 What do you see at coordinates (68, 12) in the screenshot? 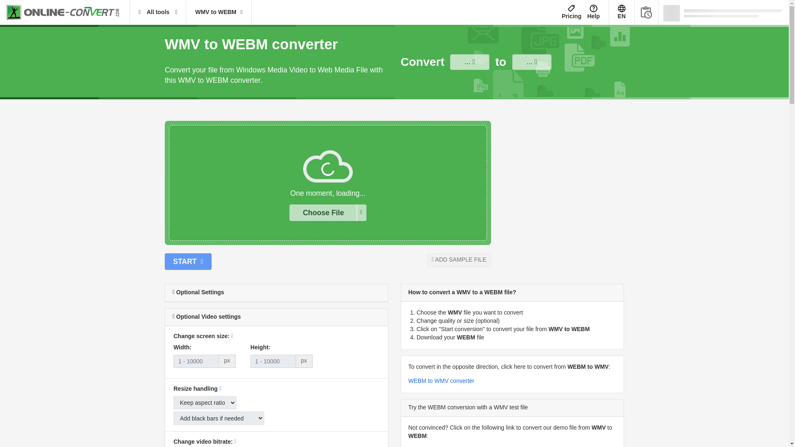
I see `Free Online converter tool` at bounding box center [68, 12].